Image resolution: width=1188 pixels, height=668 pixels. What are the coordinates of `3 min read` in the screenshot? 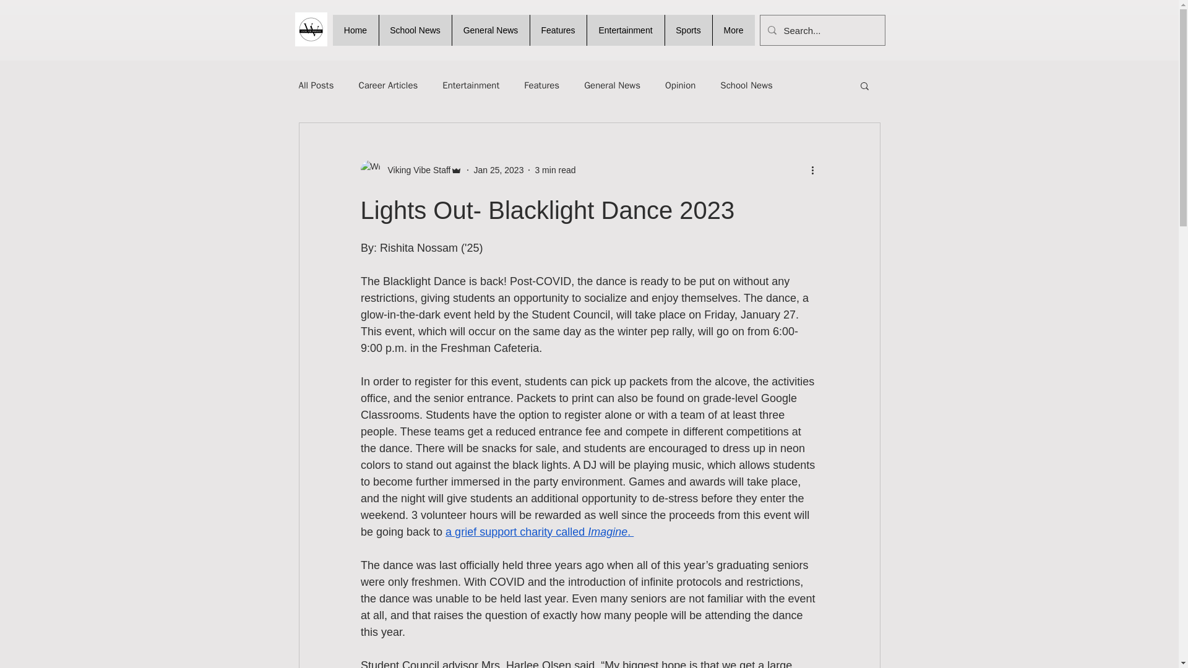 It's located at (554, 169).